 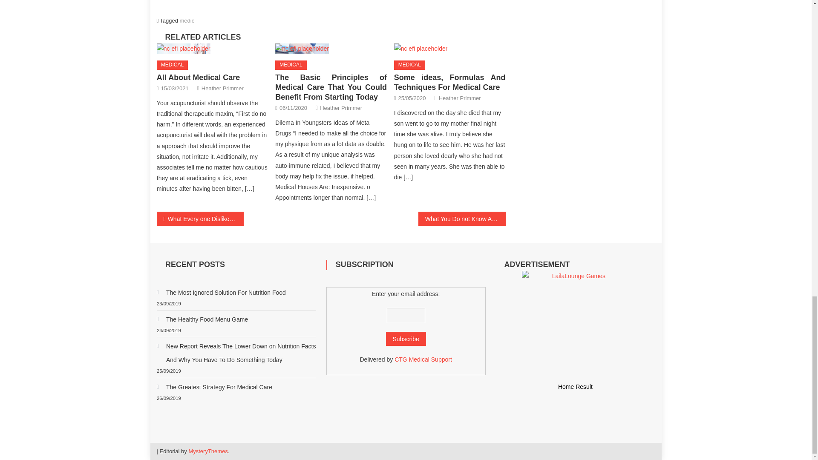 I want to click on medic, so click(x=187, y=20).